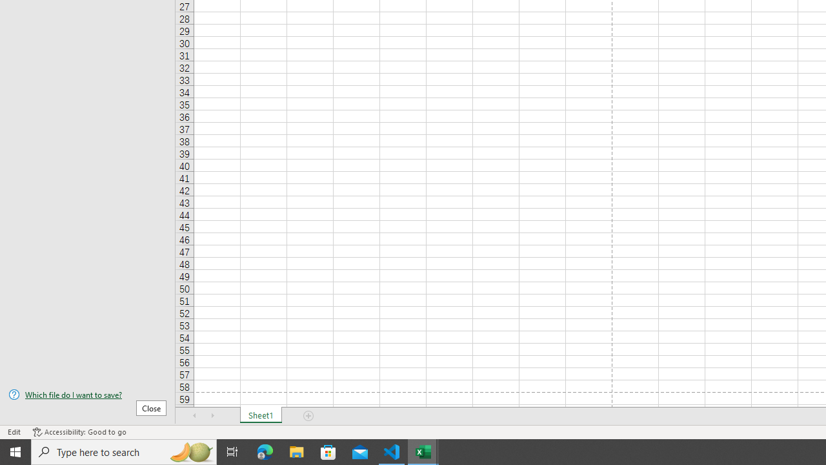 This screenshot has width=826, height=465. Describe the element at coordinates (261, 416) in the screenshot. I see `Sheet1` at that location.